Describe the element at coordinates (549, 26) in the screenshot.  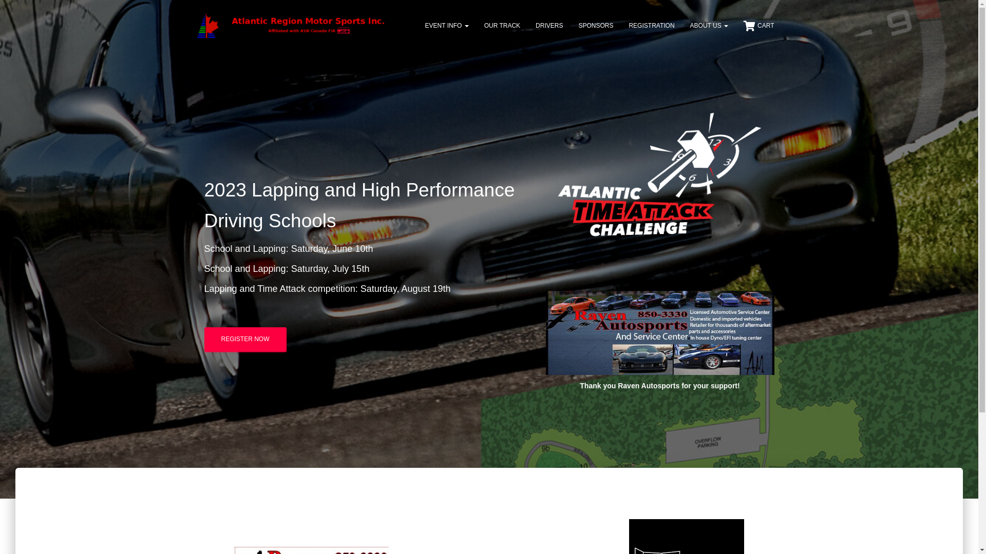
I see `DRIVERS` at that location.